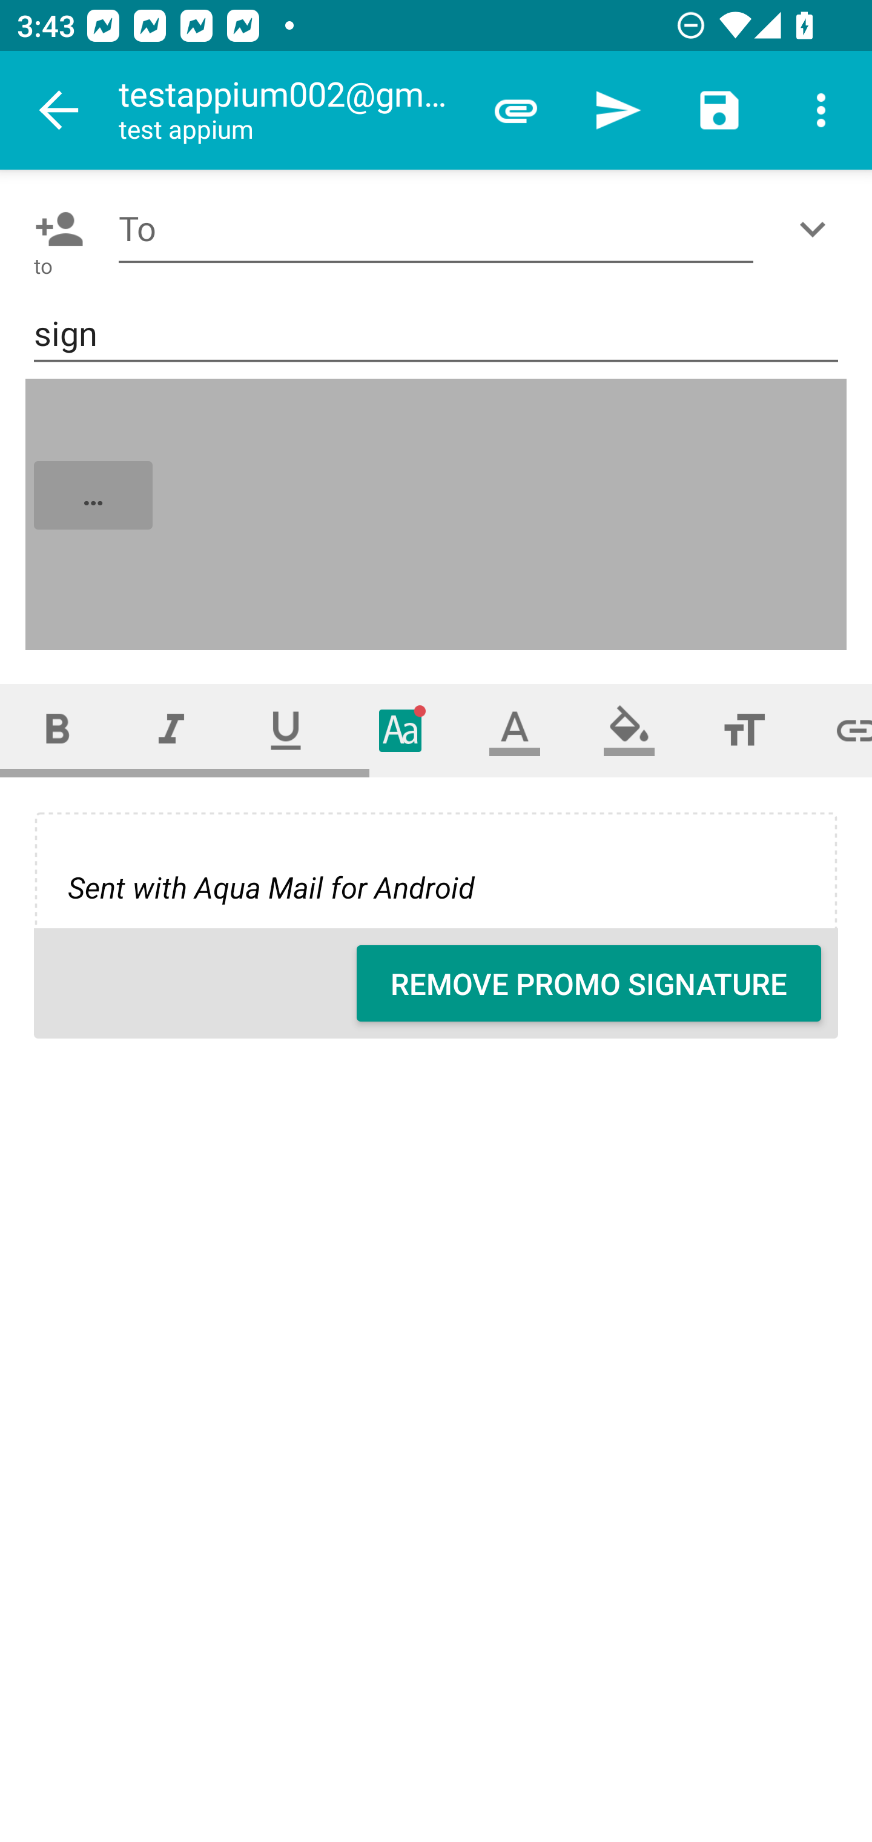 Image resolution: width=872 pixels, height=1842 pixels. What do you see at coordinates (286, 730) in the screenshot?
I see `Underline` at bounding box center [286, 730].